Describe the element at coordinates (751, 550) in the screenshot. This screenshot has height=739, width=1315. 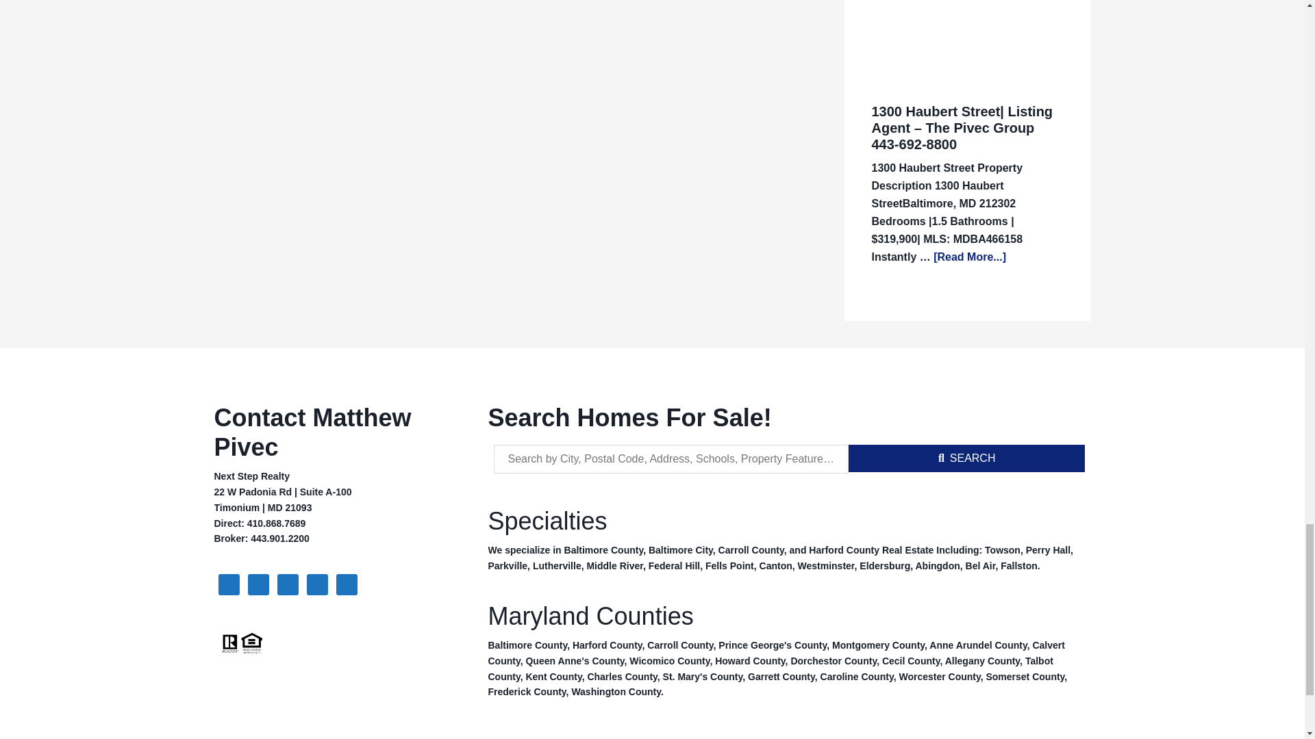
I see `Carroll County` at that location.